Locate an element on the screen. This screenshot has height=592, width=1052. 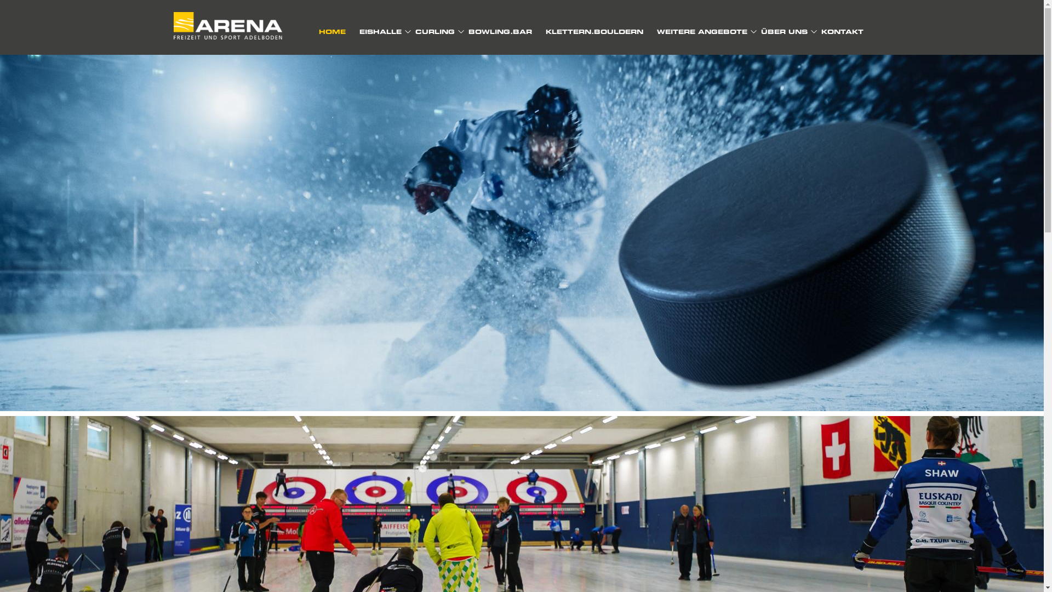
WEITERE ANGEBOTE is located at coordinates (701, 32).